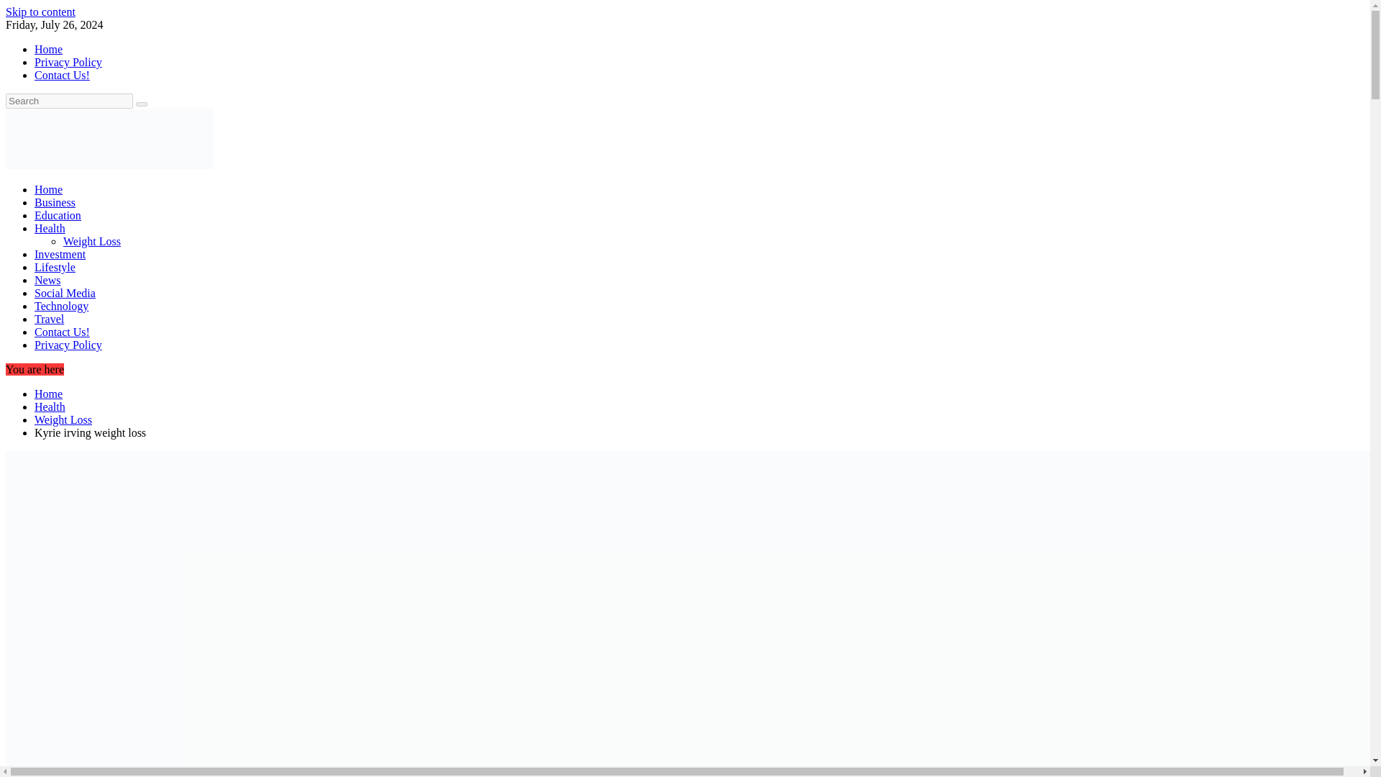 Image resolution: width=1381 pixels, height=777 pixels. Describe the element at coordinates (58, 214) in the screenshot. I see `Education` at that location.